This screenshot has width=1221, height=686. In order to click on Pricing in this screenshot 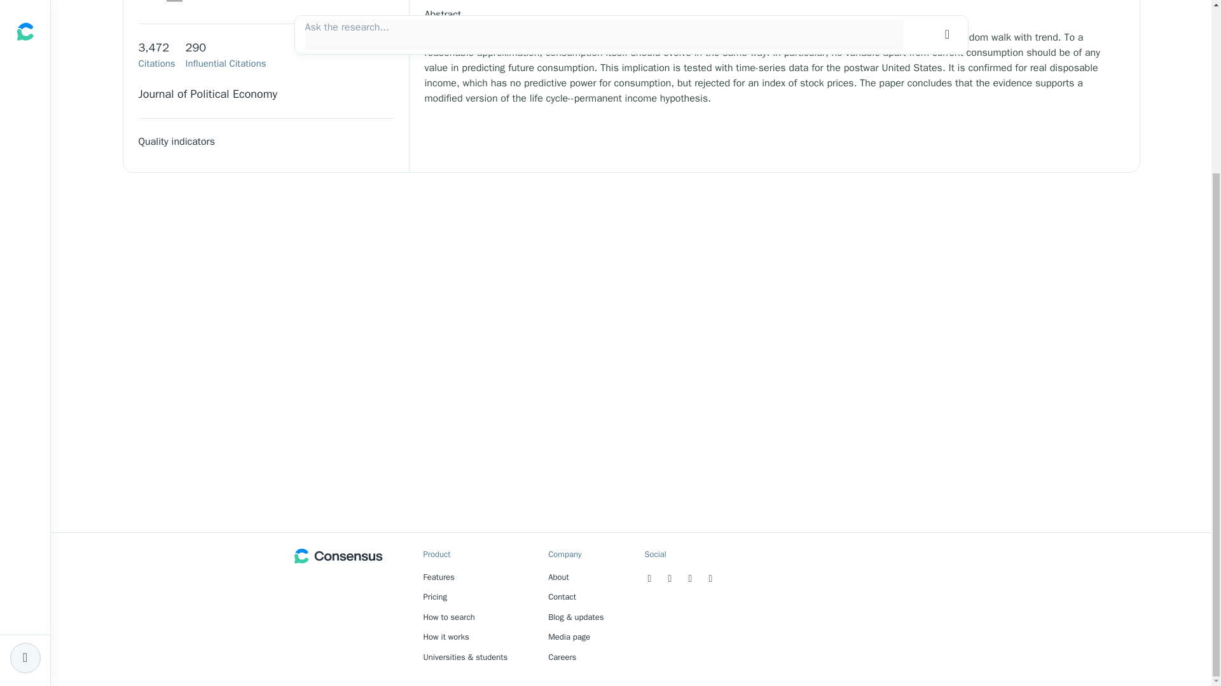, I will do `click(435, 596)`.